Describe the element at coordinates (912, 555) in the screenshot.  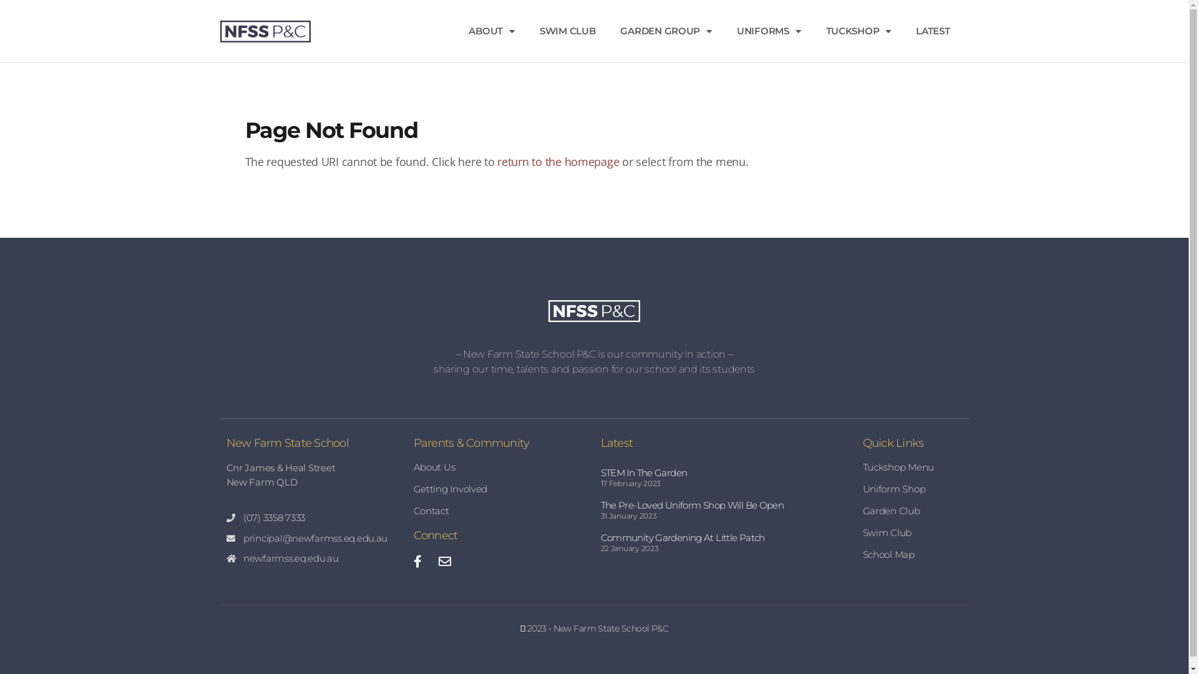
I see `School Map` at that location.